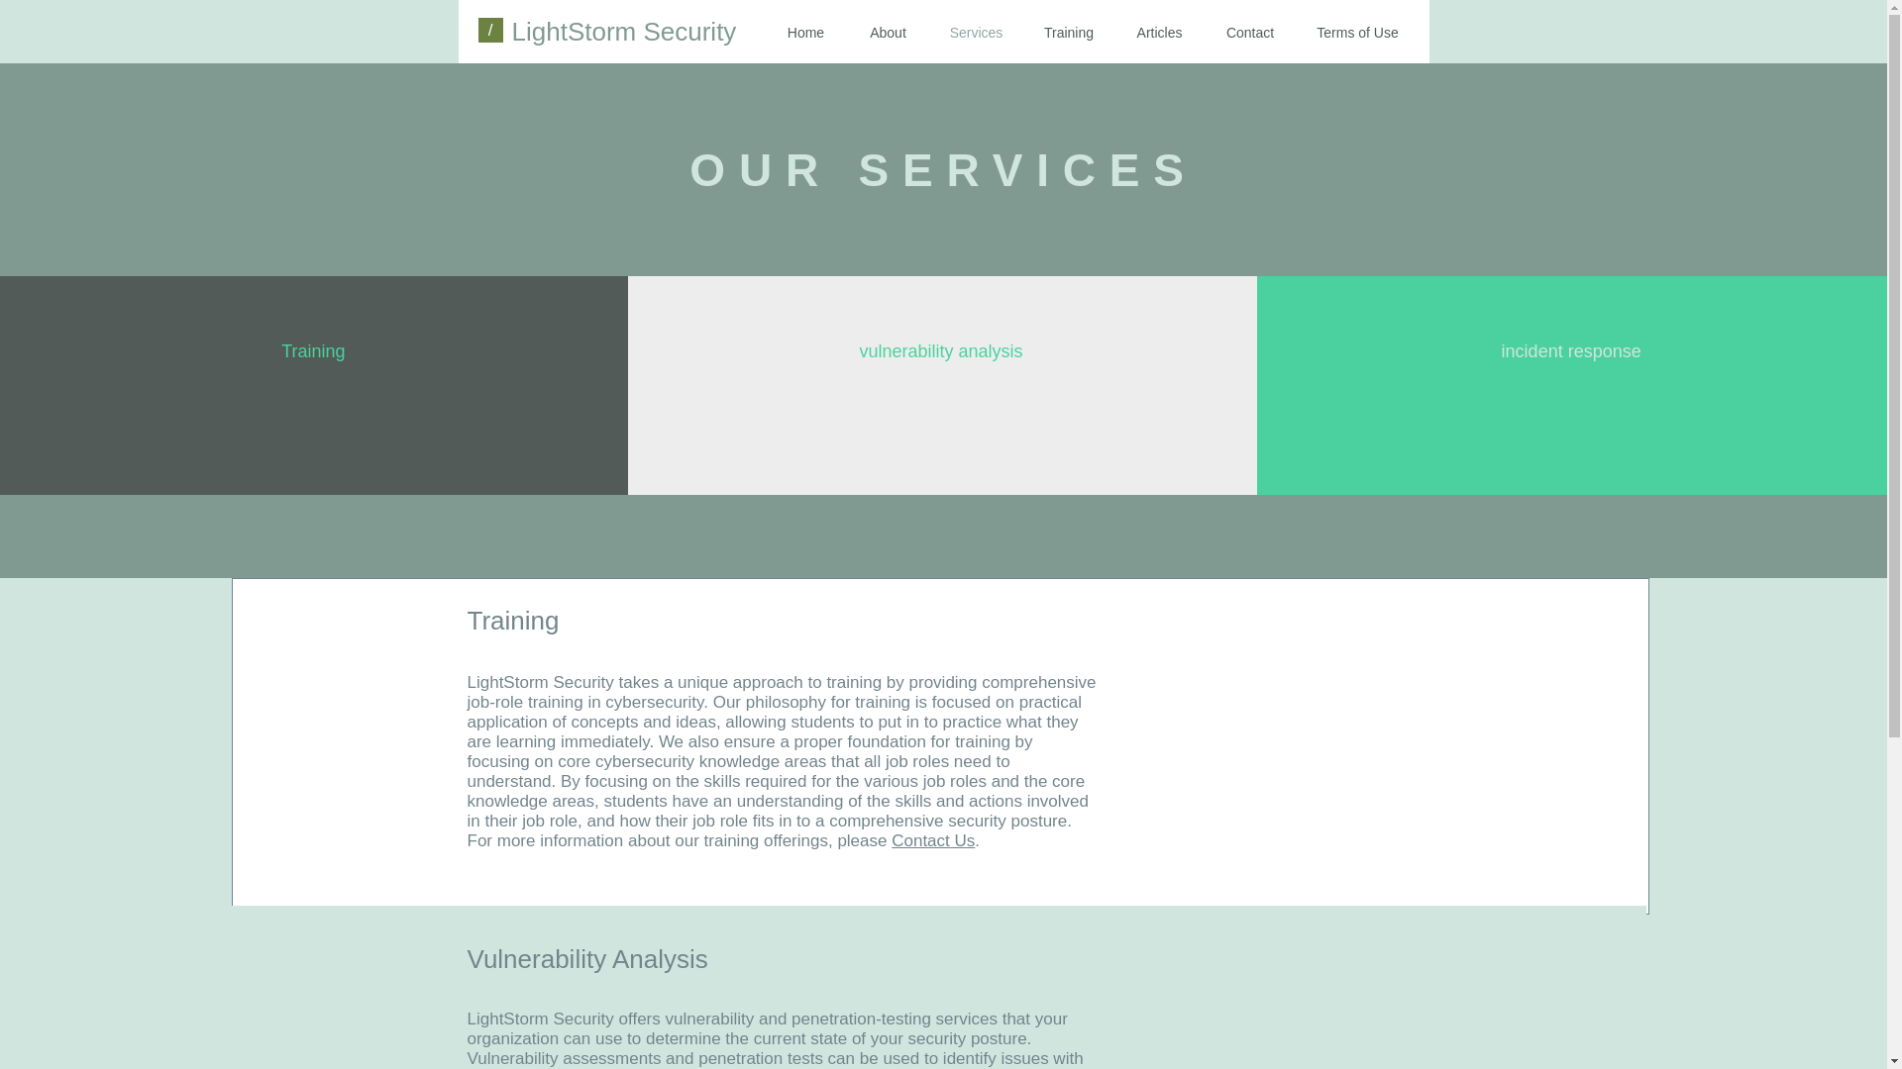 Image resolution: width=1902 pixels, height=1069 pixels. What do you see at coordinates (804, 34) in the screenshot?
I see `Home` at bounding box center [804, 34].